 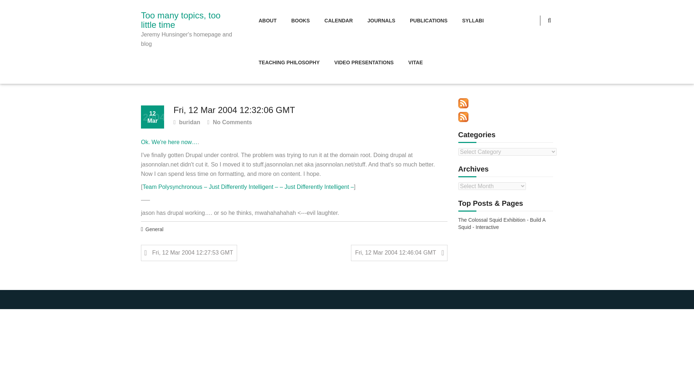 What do you see at coordinates (463, 103) in the screenshot?
I see `Subscribe to posts` at bounding box center [463, 103].